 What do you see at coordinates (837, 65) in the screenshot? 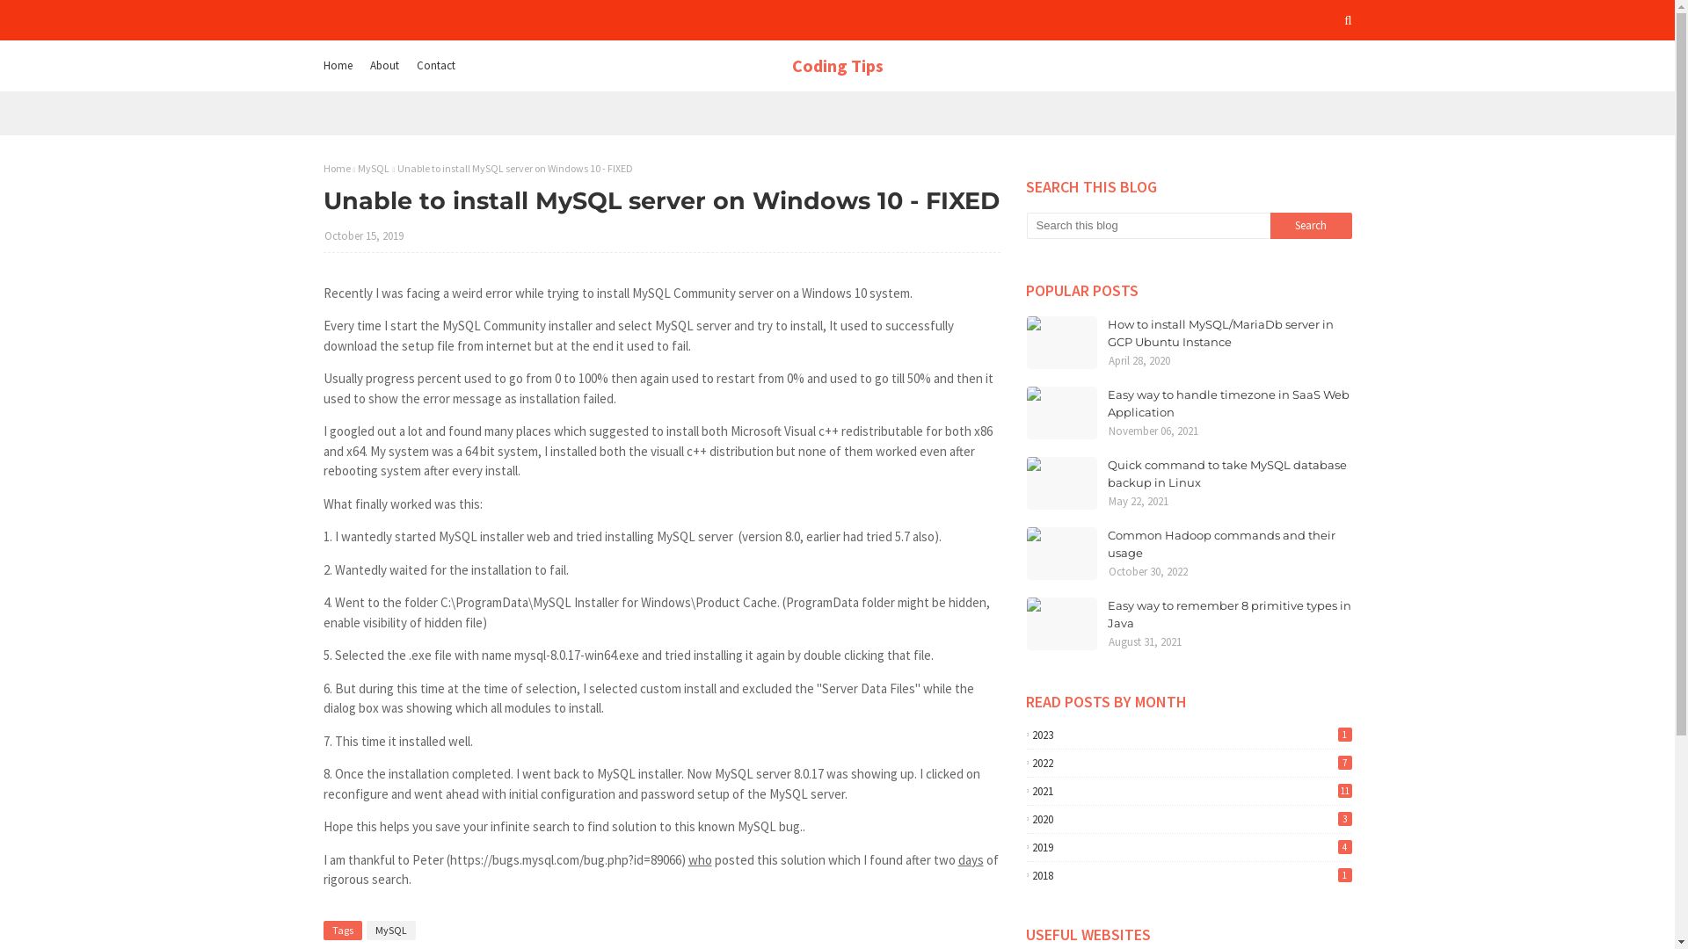
I see `Coding Tips` at bounding box center [837, 65].